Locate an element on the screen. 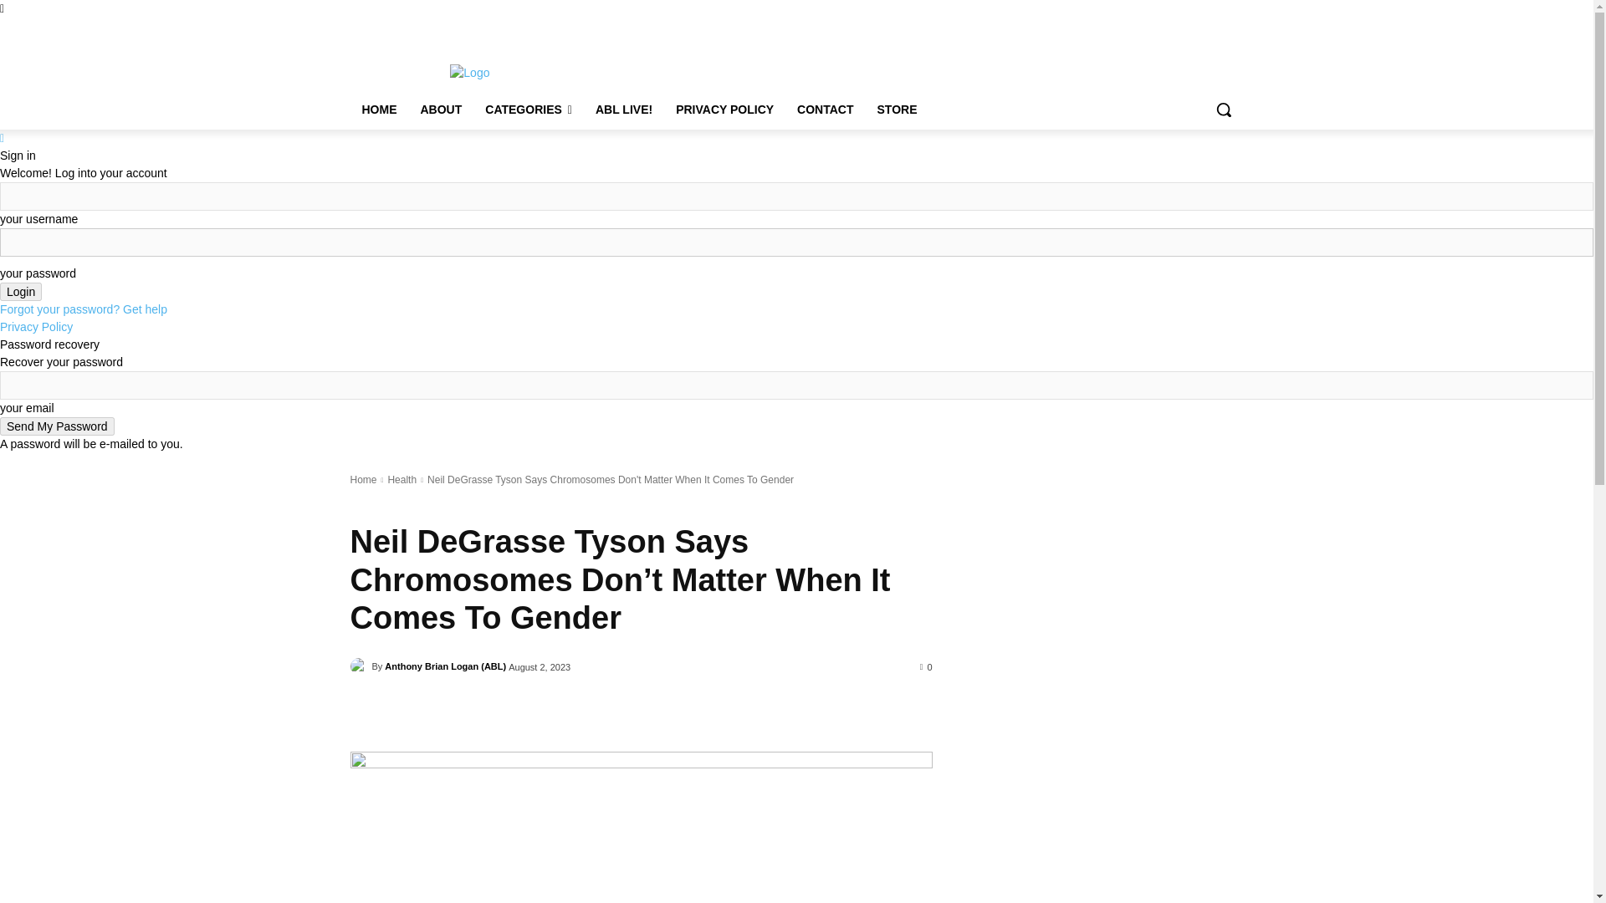  Vimeo is located at coordinates (1211, 29).